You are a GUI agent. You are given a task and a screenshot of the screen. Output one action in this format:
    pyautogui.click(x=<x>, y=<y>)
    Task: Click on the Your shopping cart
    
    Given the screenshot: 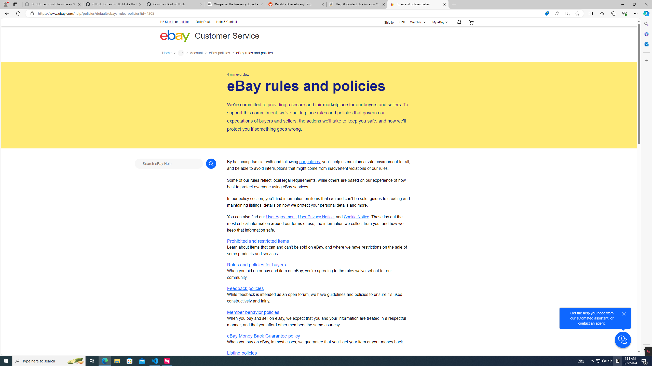 What is the action you would take?
    pyautogui.click(x=471, y=22)
    